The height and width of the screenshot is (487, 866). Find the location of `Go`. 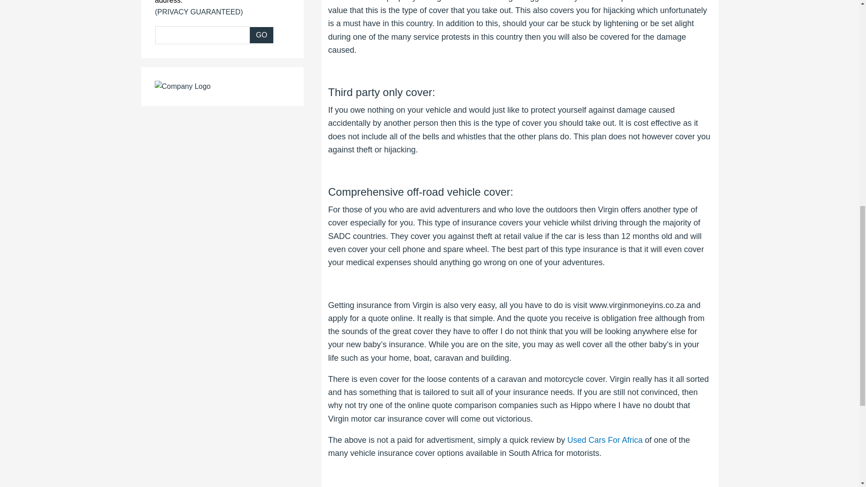

Go is located at coordinates (262, 35).